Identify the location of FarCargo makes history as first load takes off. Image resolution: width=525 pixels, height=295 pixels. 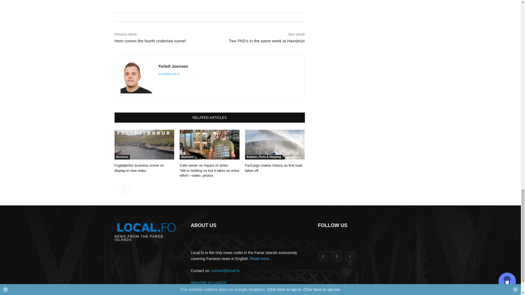
(273, 168).